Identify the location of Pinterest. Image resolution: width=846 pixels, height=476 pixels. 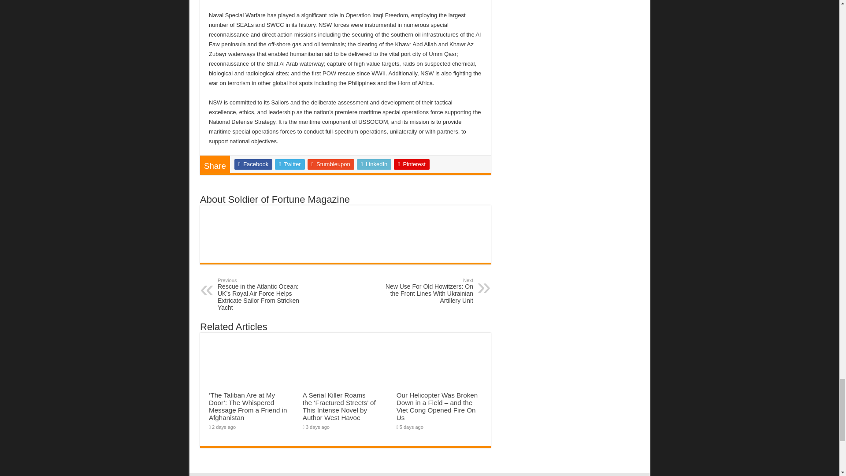
(412, 164).